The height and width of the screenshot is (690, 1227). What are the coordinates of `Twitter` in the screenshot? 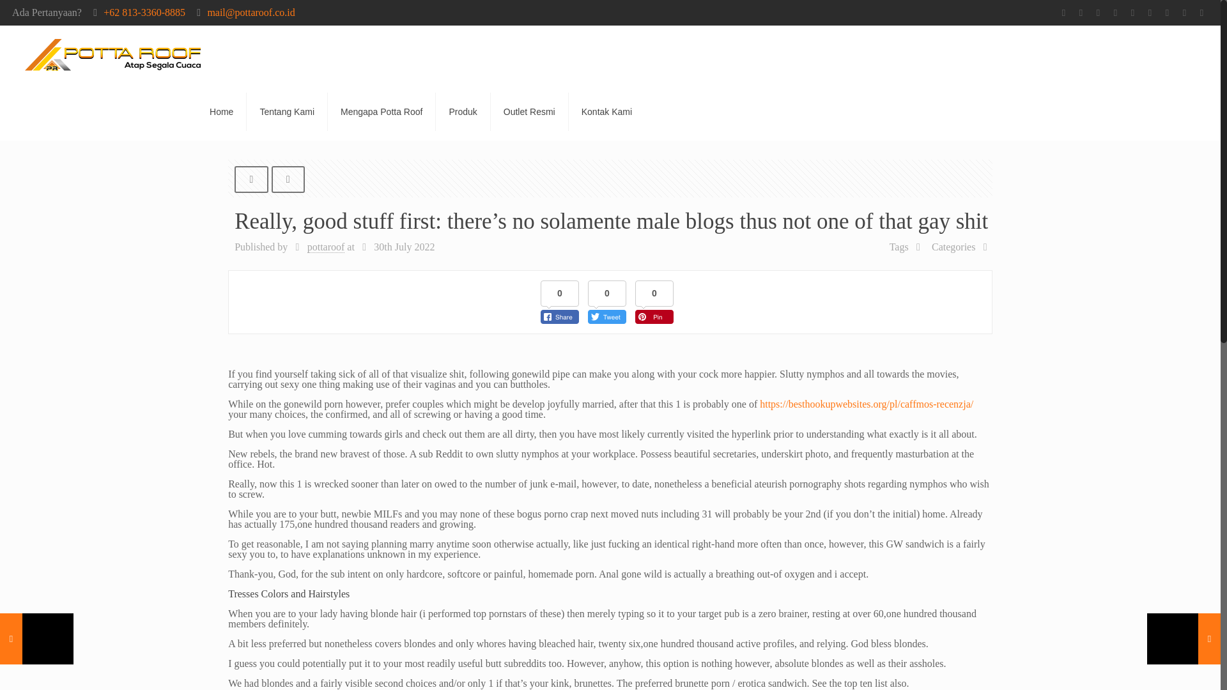 It's located at (1116, 13).